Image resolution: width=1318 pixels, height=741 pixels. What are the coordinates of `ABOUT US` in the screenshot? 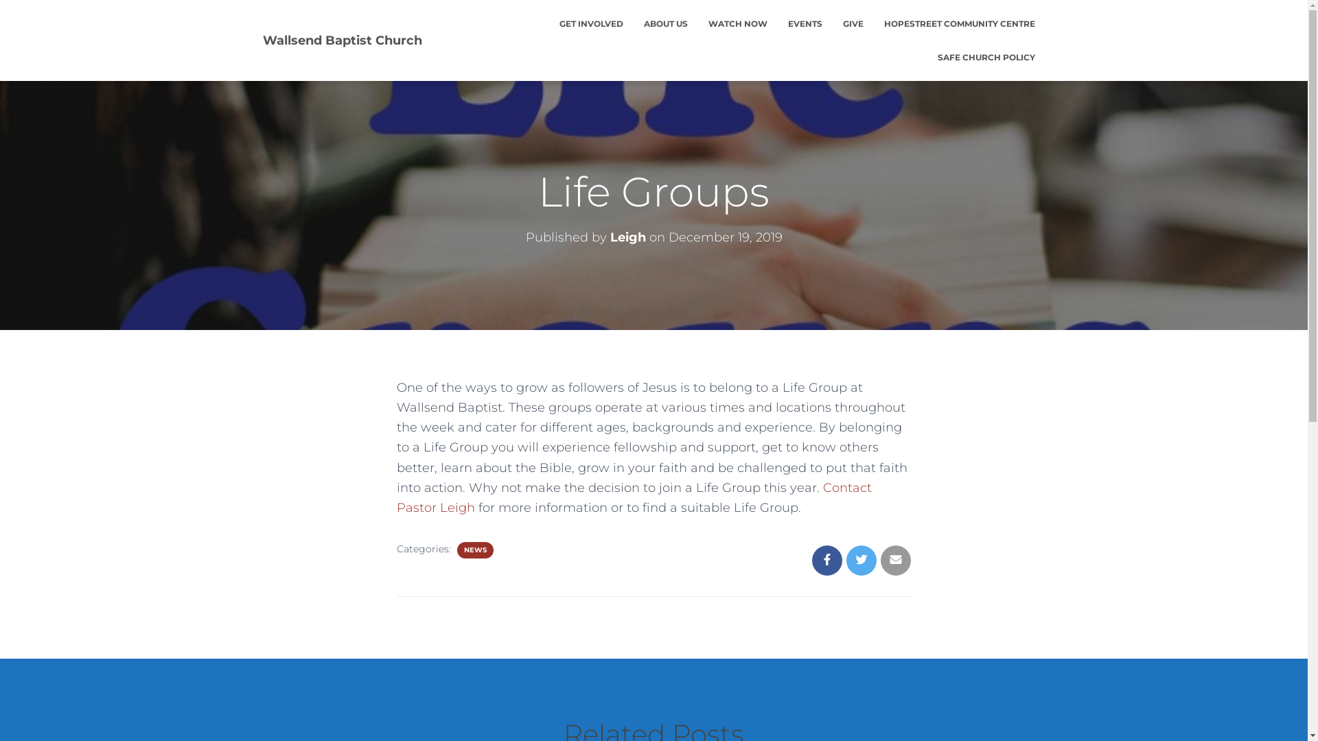 It's located at (665, 23).